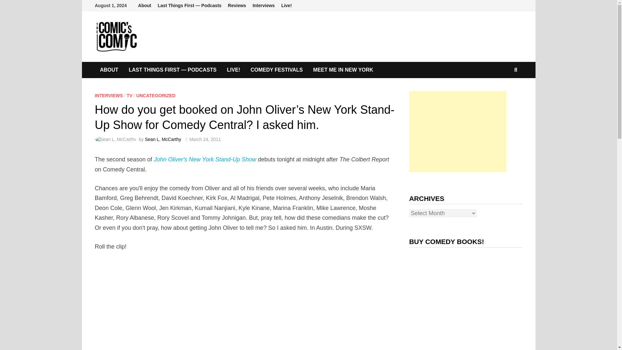 Image resolution: width=622 pixels, height=350 pixels. What do you see at coordinates (130, 96) in the screenshot?
I see `TV` at bounding box center [130, 96].